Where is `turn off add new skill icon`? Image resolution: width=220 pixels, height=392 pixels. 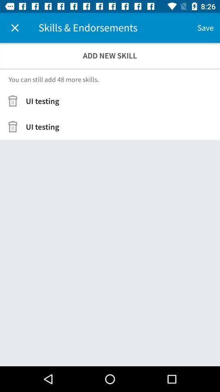
turn off add new skill icon is located at coordinates (110, 56).